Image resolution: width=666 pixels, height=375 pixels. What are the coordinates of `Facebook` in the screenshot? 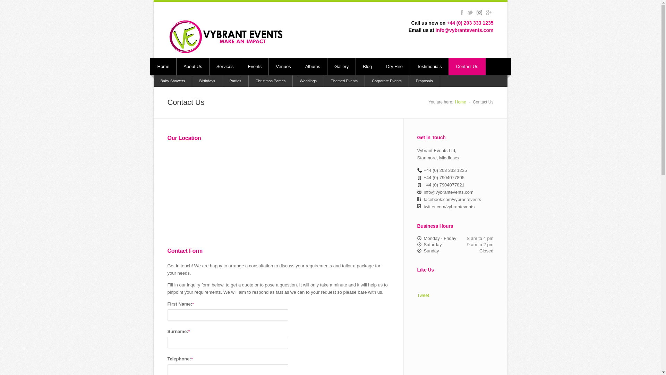 It's located at (462, 12).